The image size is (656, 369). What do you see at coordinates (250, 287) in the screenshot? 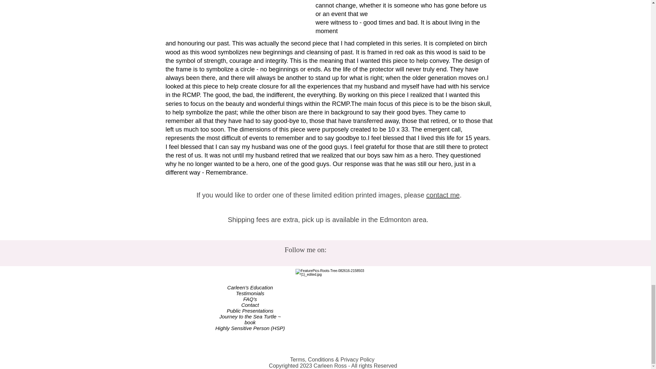
I see `Carleen's Education` at bounding box center [250, 287].